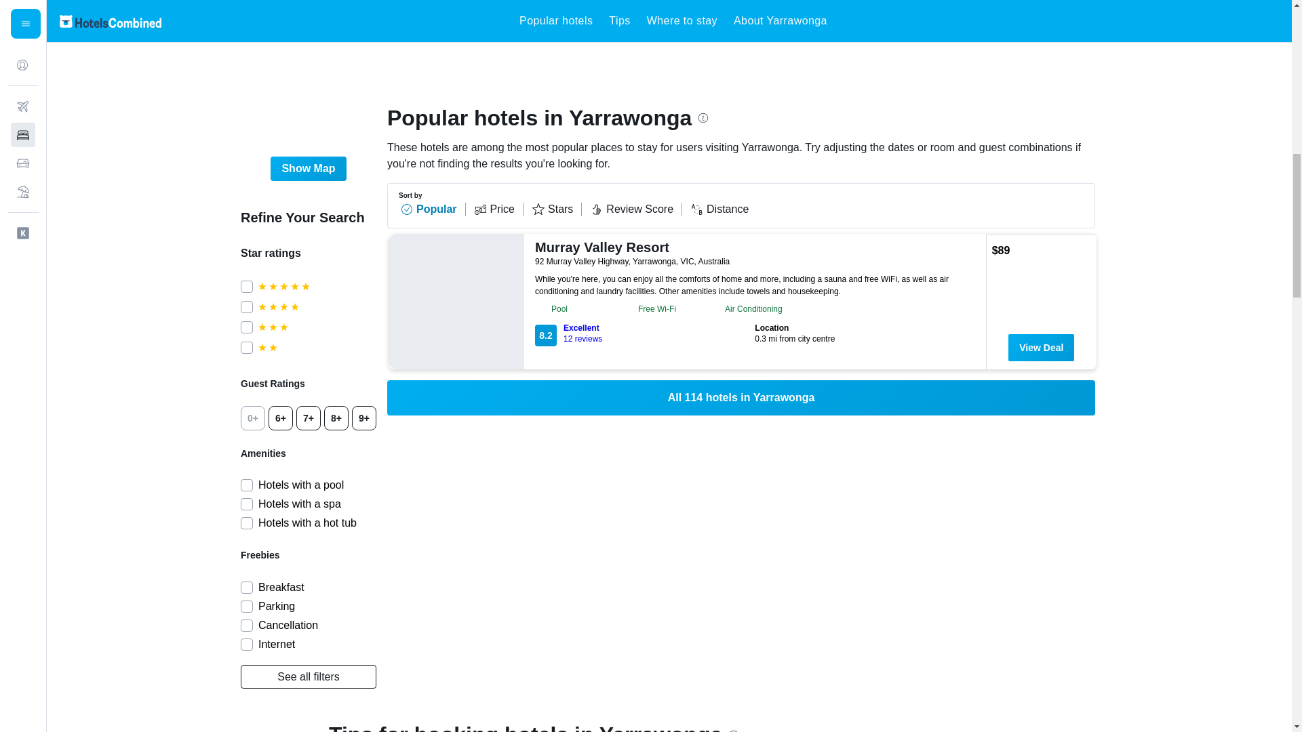 The image size is (1302, 732). Describe the element at coordinates (636, 209) in the screenshot. I see `Distance` at that location.